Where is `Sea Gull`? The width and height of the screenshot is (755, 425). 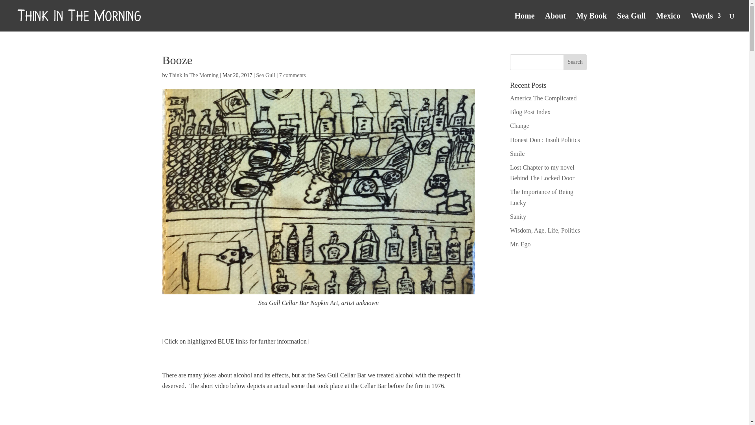
Sea Gull is located at coordinates (265, 75).